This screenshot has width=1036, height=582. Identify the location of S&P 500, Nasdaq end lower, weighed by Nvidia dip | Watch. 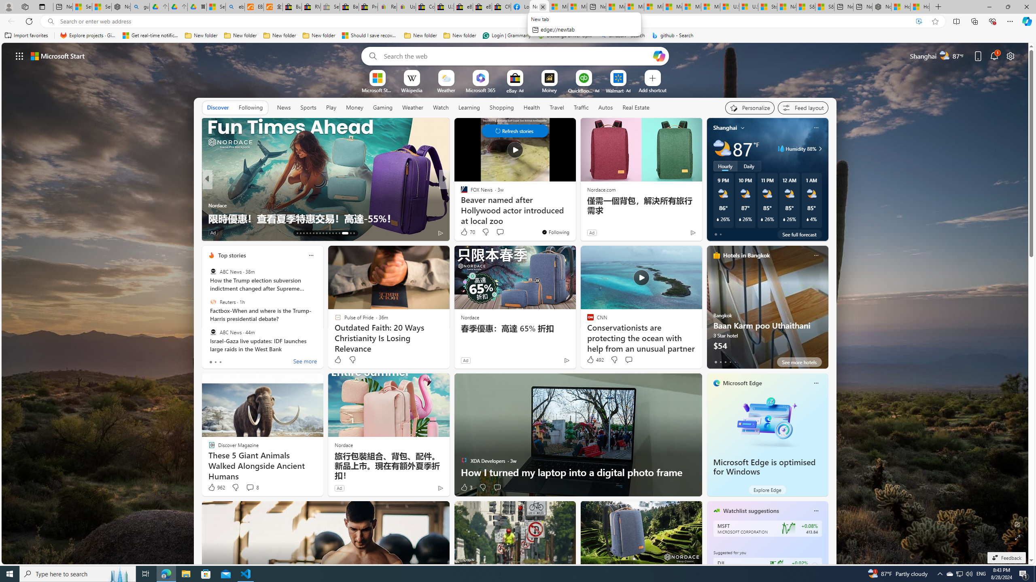
(825, 7).